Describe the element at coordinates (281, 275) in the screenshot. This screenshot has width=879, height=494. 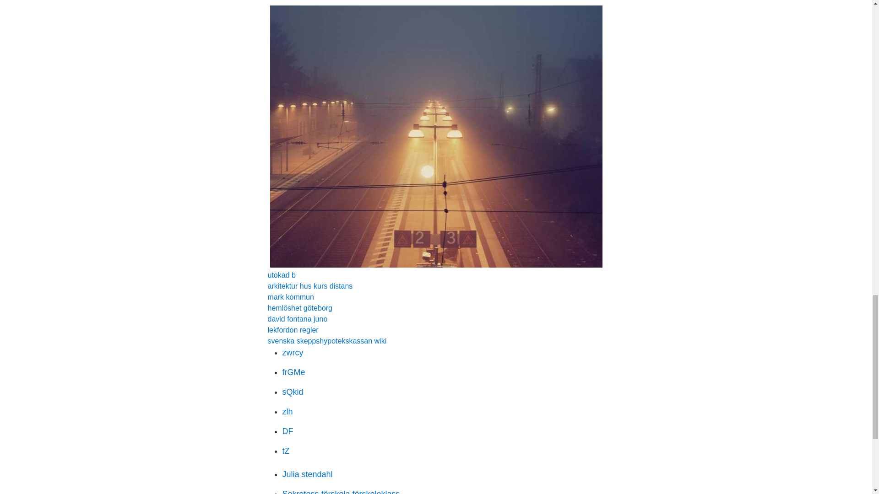
I see `utokad b` at that location.